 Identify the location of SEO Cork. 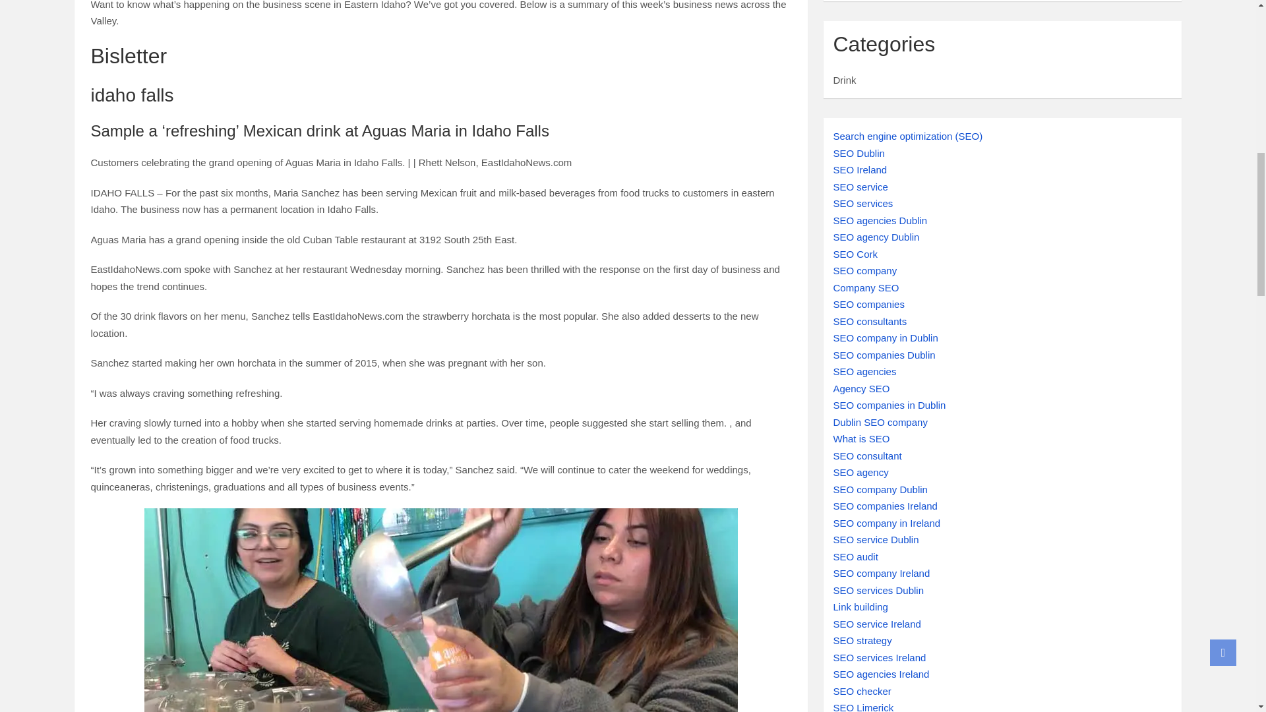
(856, 254).